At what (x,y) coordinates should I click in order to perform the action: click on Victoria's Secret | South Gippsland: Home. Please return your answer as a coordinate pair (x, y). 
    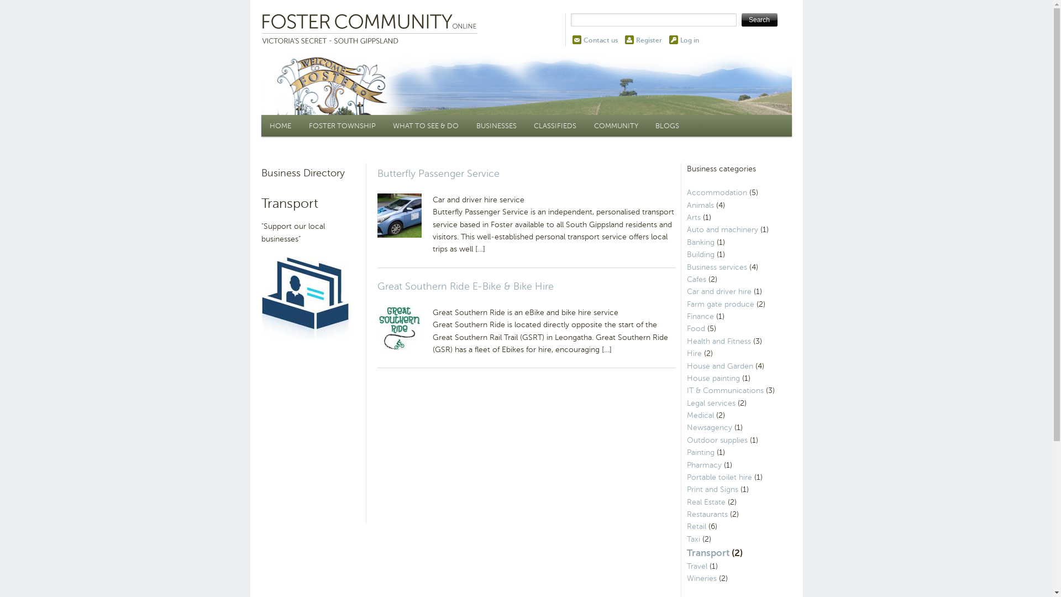
    Looking at the image, I should click on (371, 30).